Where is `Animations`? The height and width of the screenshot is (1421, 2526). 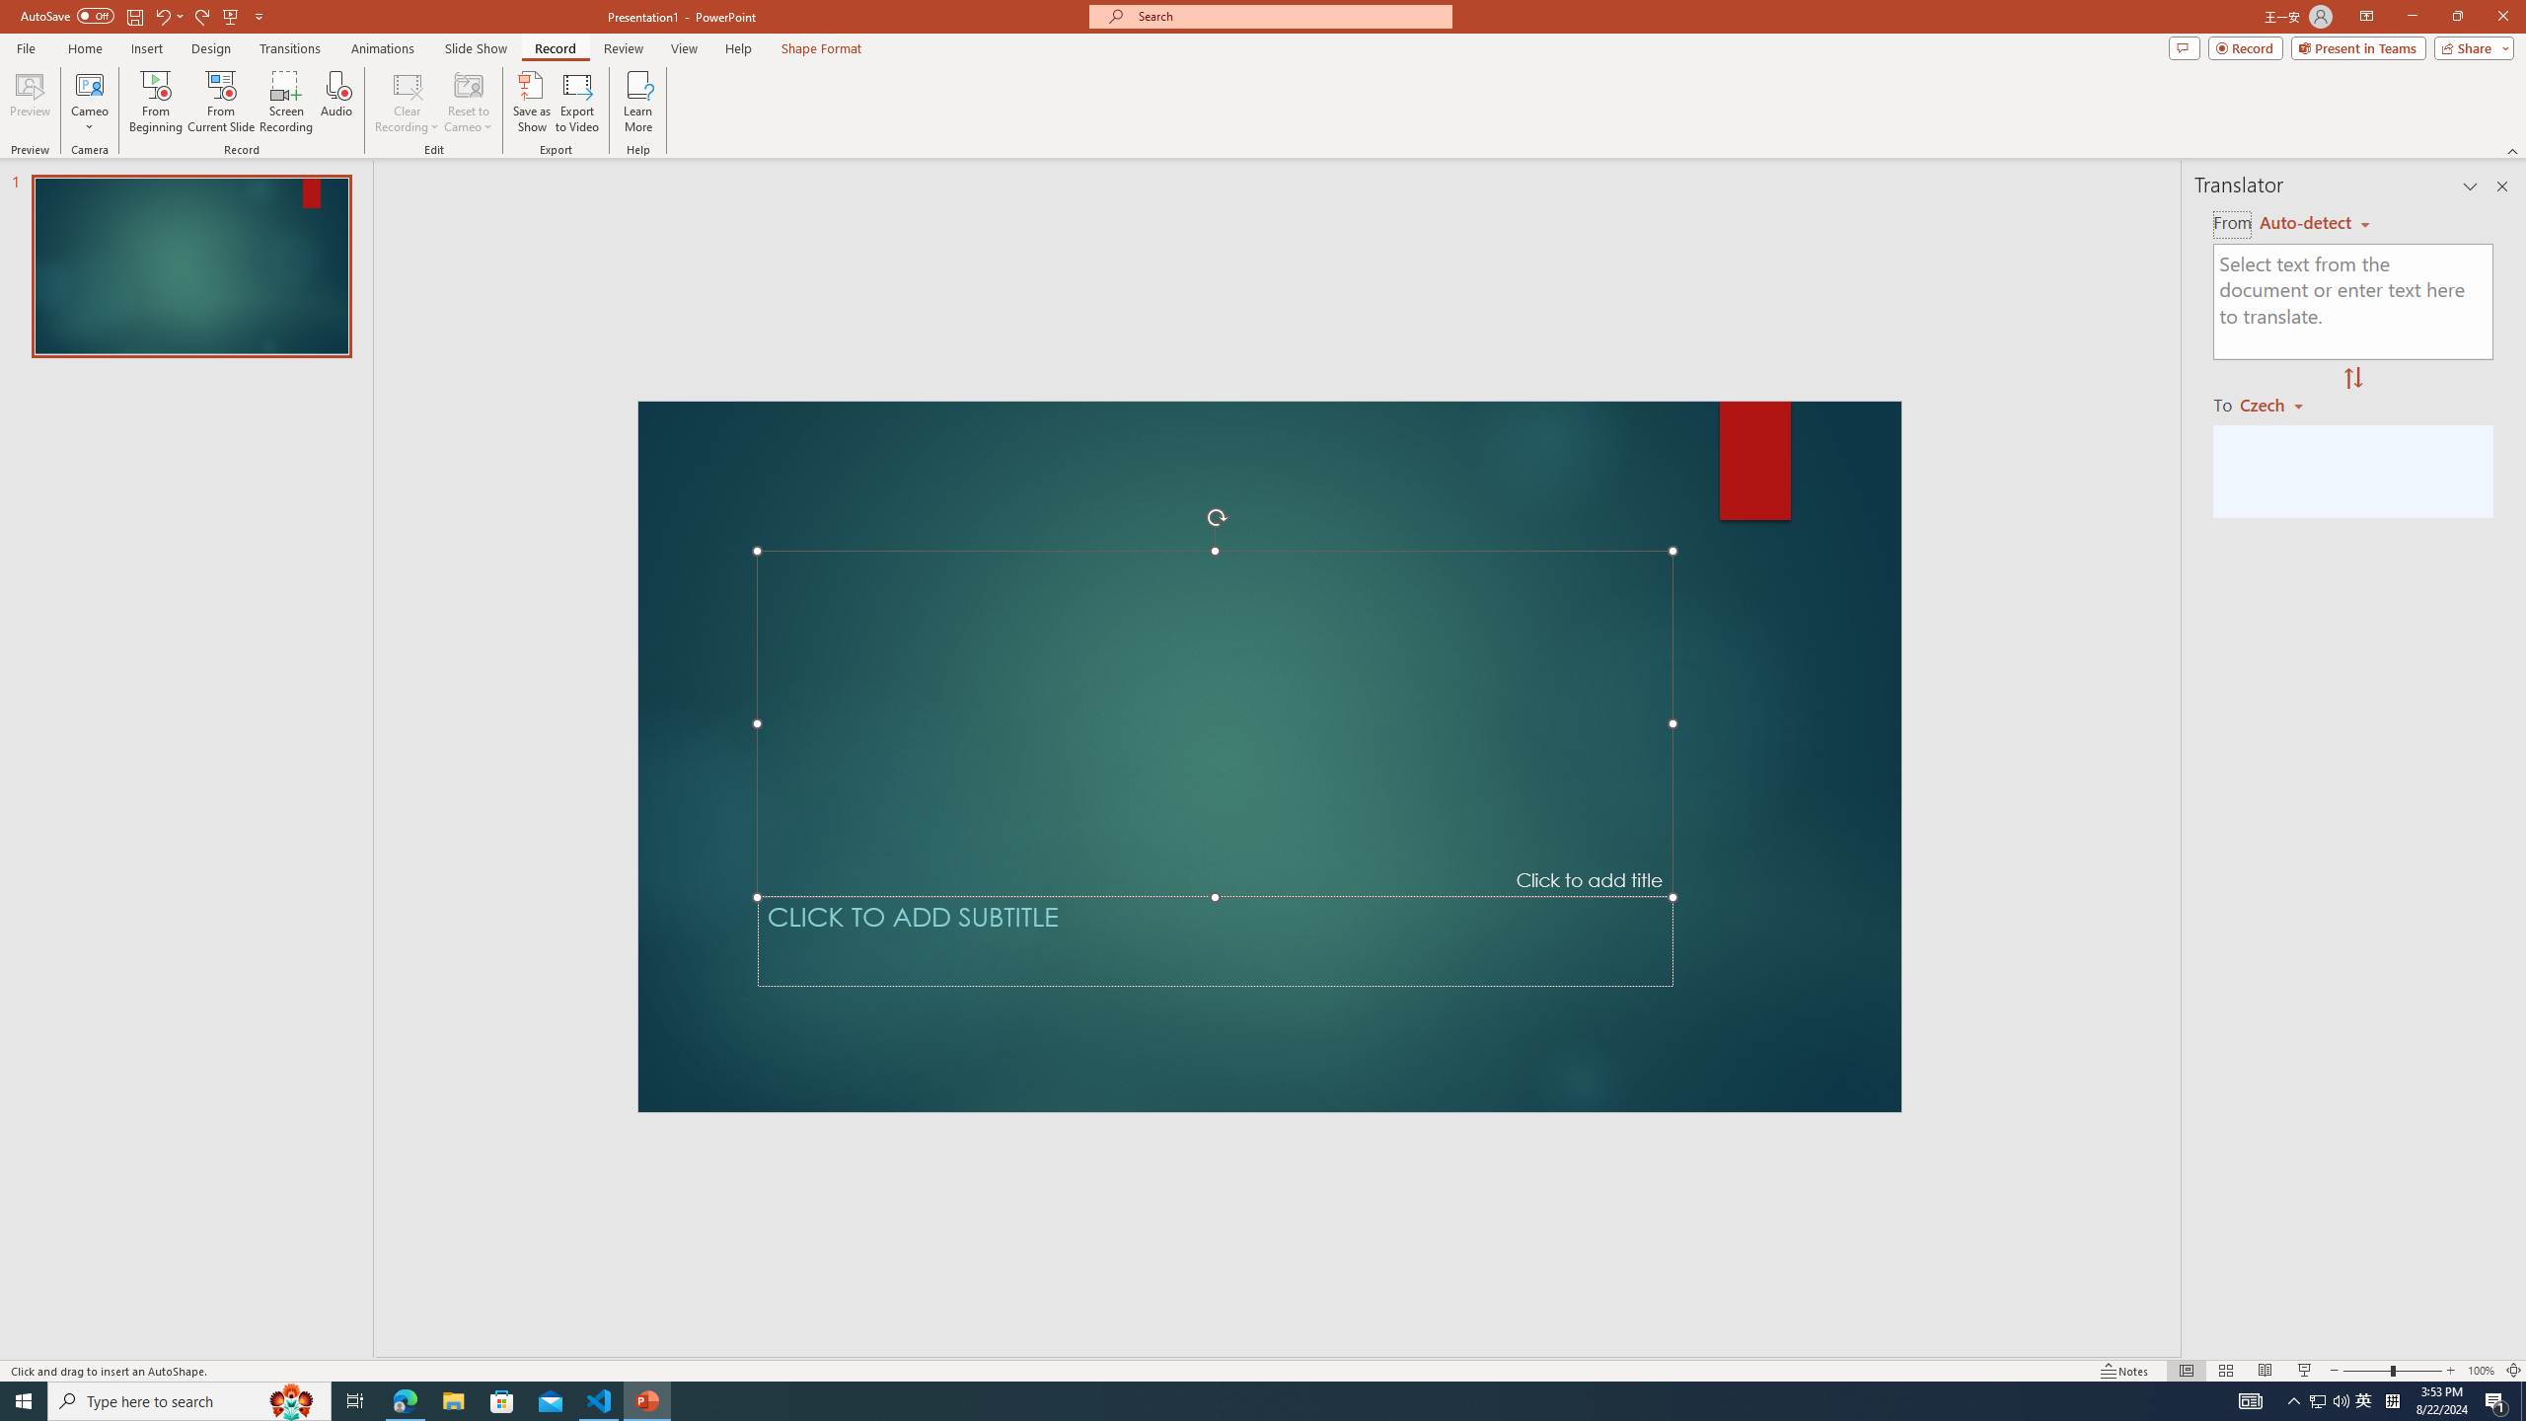
Animations is located at coordinates (383, 48).